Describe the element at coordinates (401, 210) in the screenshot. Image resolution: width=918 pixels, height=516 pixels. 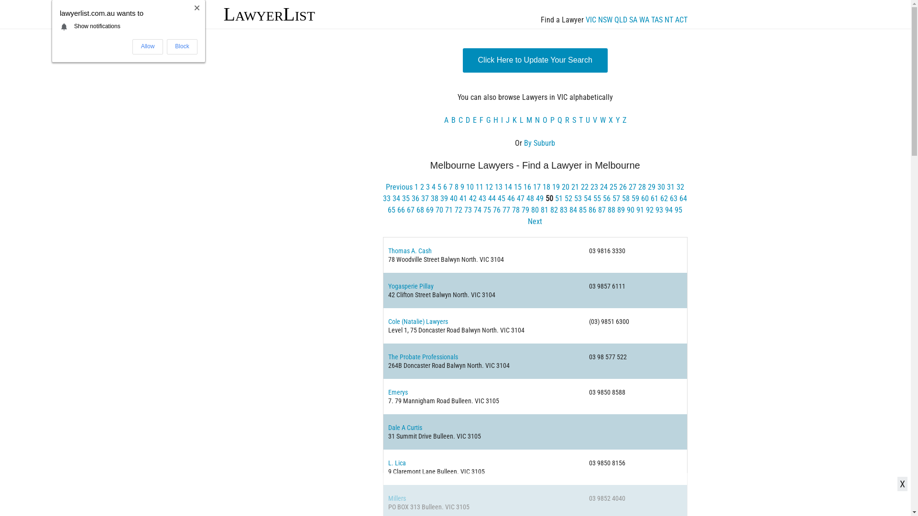
I see `66` at that location.